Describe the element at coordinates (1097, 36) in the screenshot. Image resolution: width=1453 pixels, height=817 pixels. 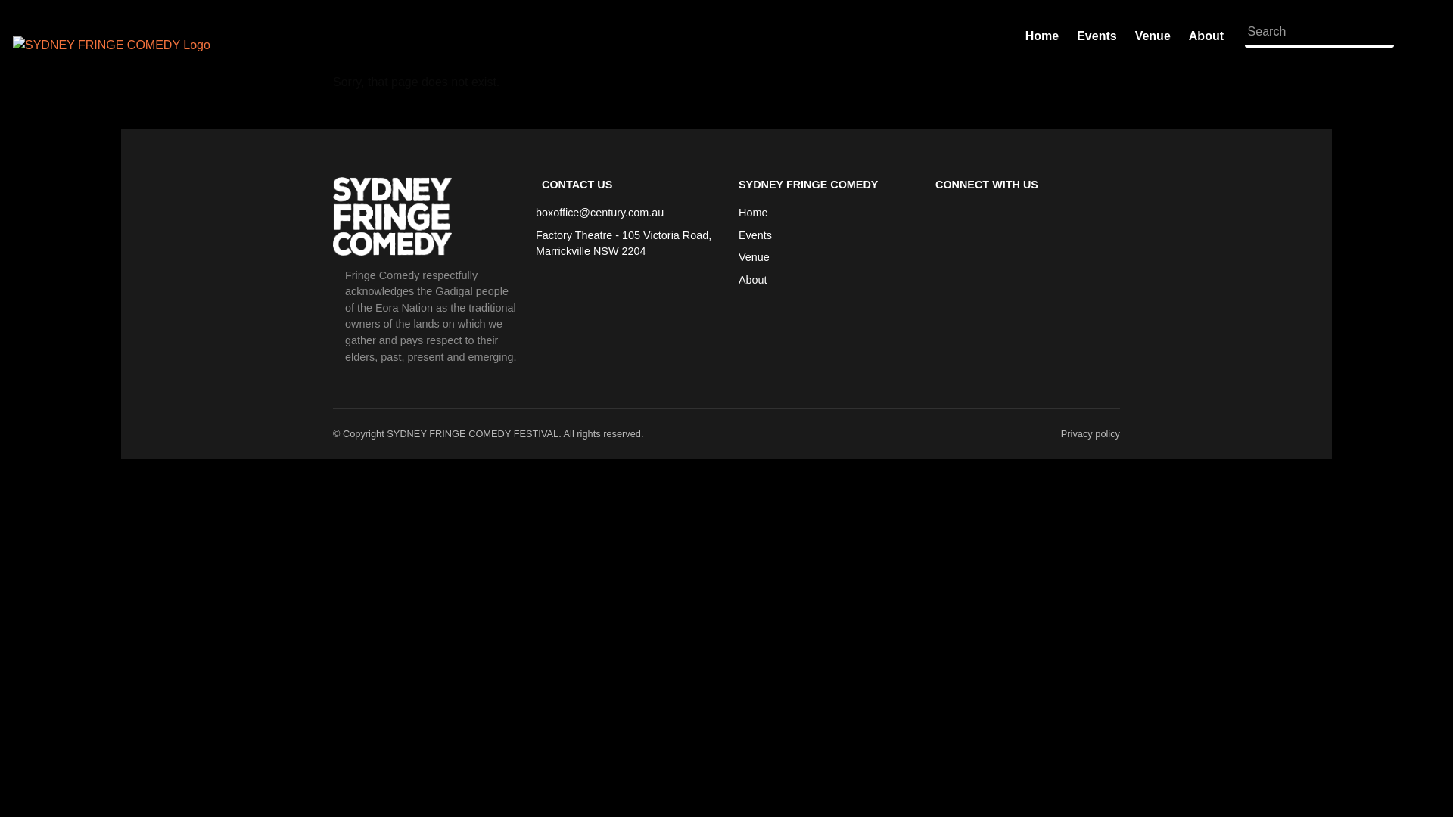
I see `Events` at that location.